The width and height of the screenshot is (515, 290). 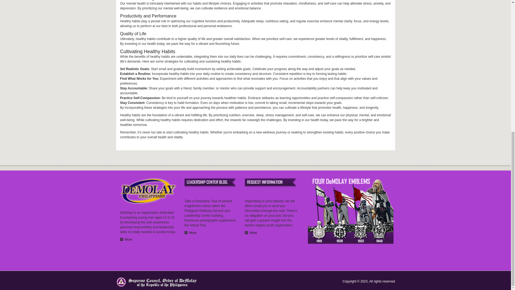 I want to click on More, so click(x=190, y=233).